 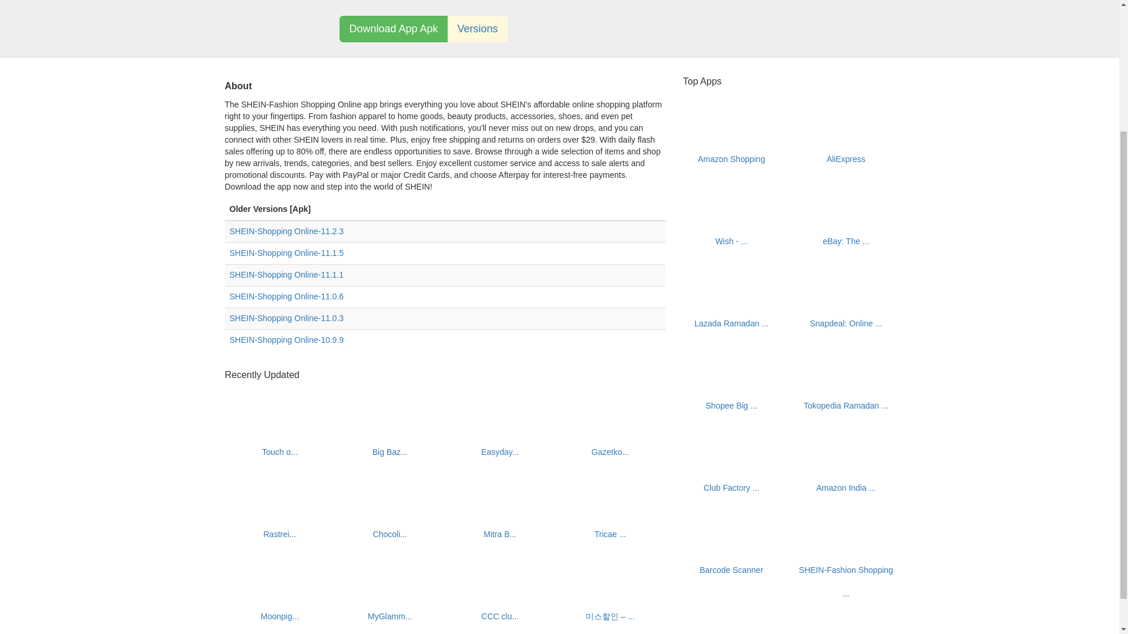 I want to click on Chocolife.me apk for android, so click(x=390, y=492).